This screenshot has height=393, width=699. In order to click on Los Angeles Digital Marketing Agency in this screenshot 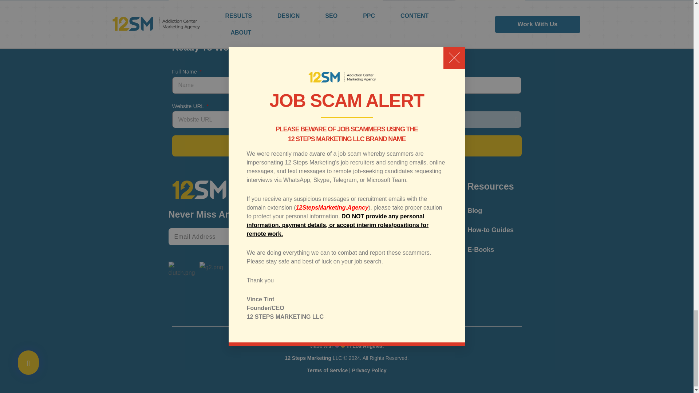, I will do `click(367, 345)`.